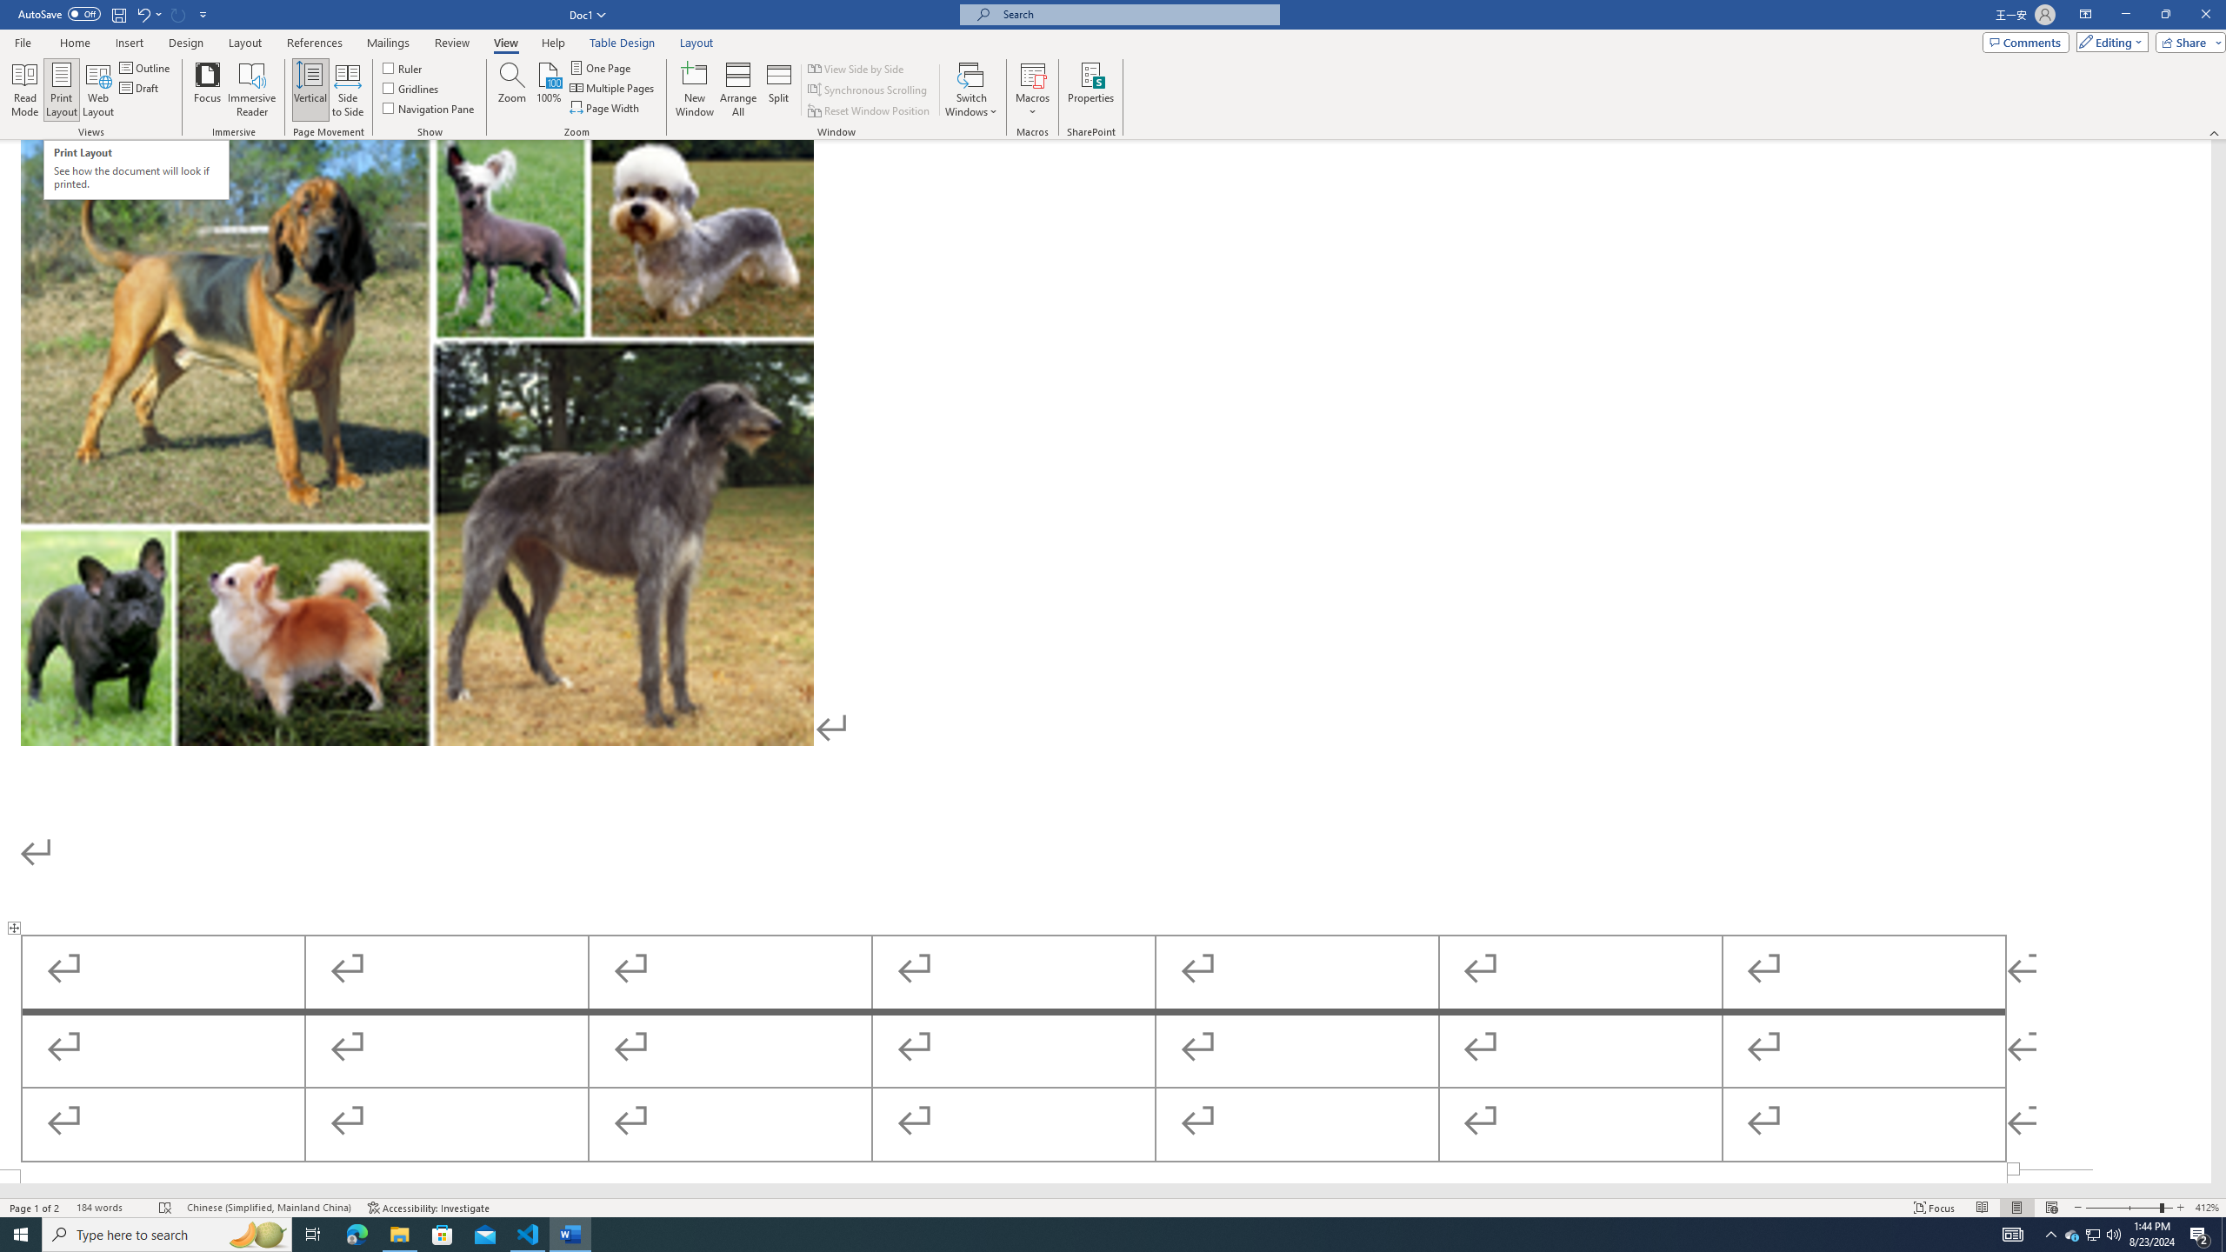 The image size is (2226, 1252). Describe the element at coordinates (511, 90) in the screenshot. I see `Zoom...` at that location.